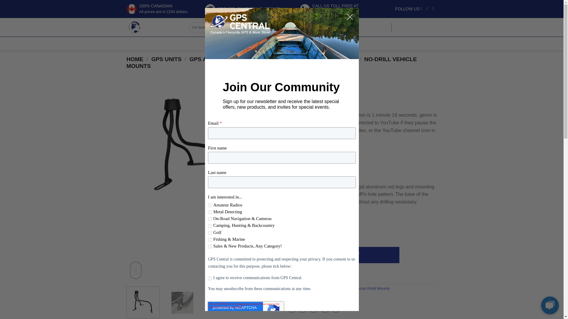 This screenshot has height=319, width=568. What do you see at coordinates (380, 27) in the screenshot?
I see `Login` at bounding box center [380, 27].